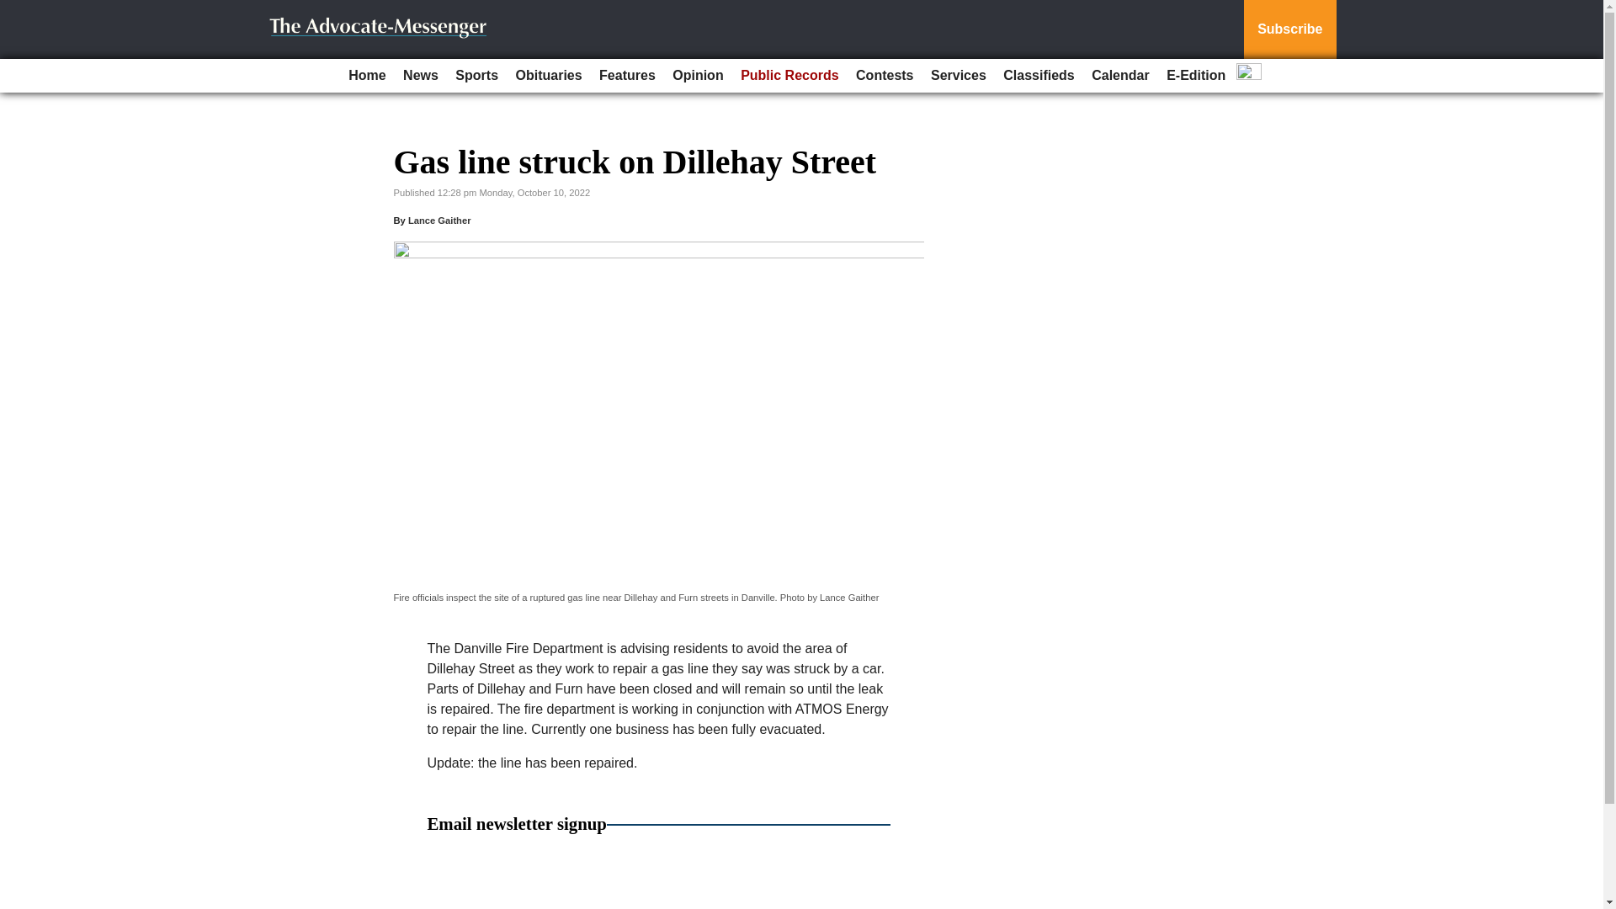 The height and width of the screenshot is (909, 1616). Describe the element at coordinates (698, 76) in the screenshot. I see `Opinion` at that location.